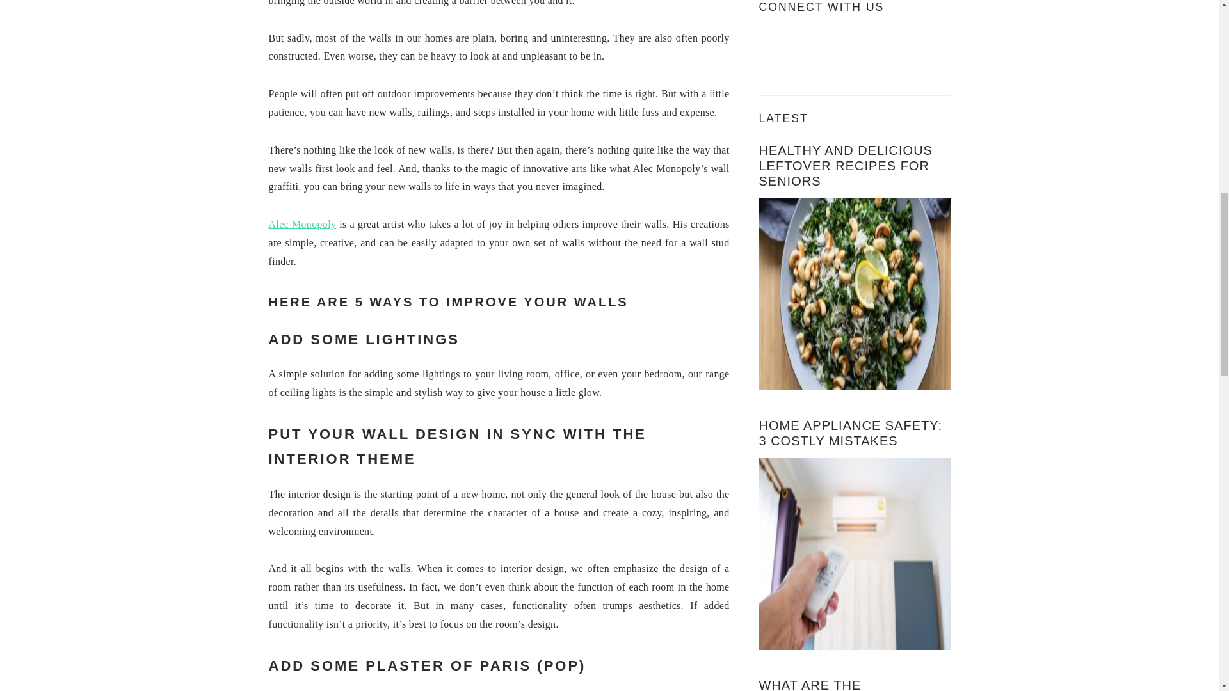  What do you see at coordinates (853, 685) in the screenshot?
I see `WHAT ARE THE ENVIRONMENTAL BENEFITS OF TRANSPORTABLE HOMES` at bounding box center [853, 685].